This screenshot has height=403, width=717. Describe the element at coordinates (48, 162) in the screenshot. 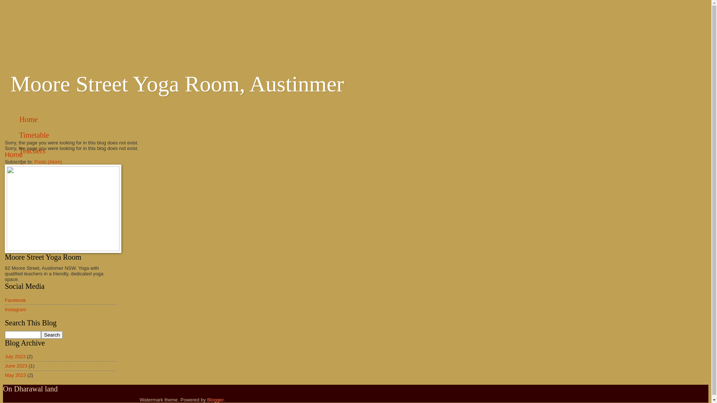

I see `Posts (Atom)` at that location.